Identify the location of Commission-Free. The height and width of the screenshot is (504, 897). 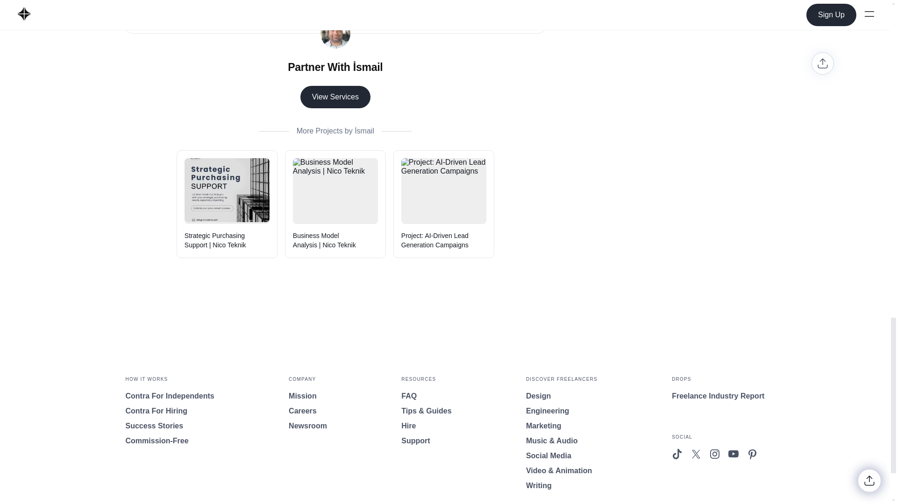
(170, 441).